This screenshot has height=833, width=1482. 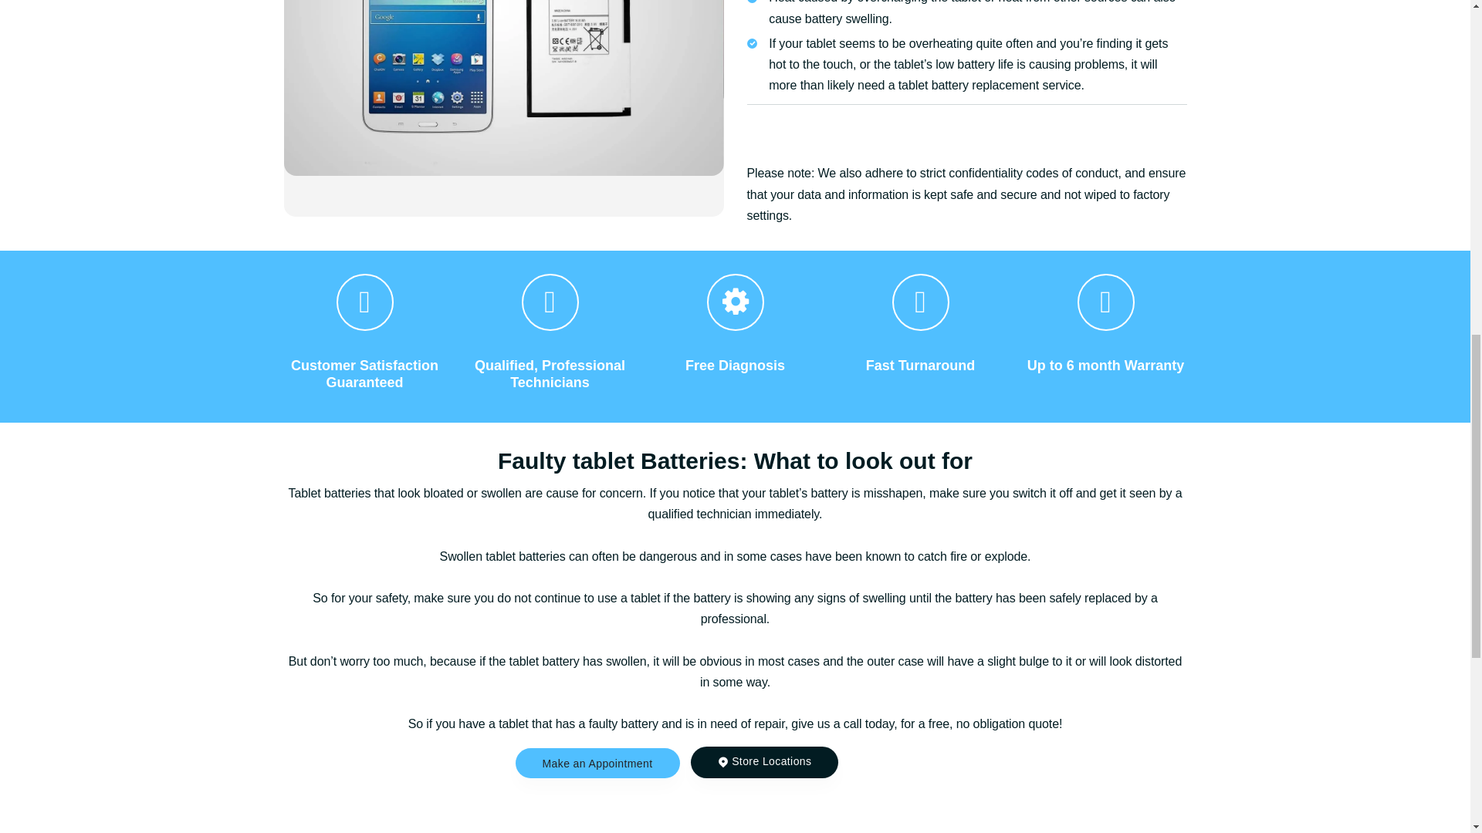 What do you see at coordinates (764, 761) in the screenshot?
I see `Store Locations` at bounding box center [764, 761].